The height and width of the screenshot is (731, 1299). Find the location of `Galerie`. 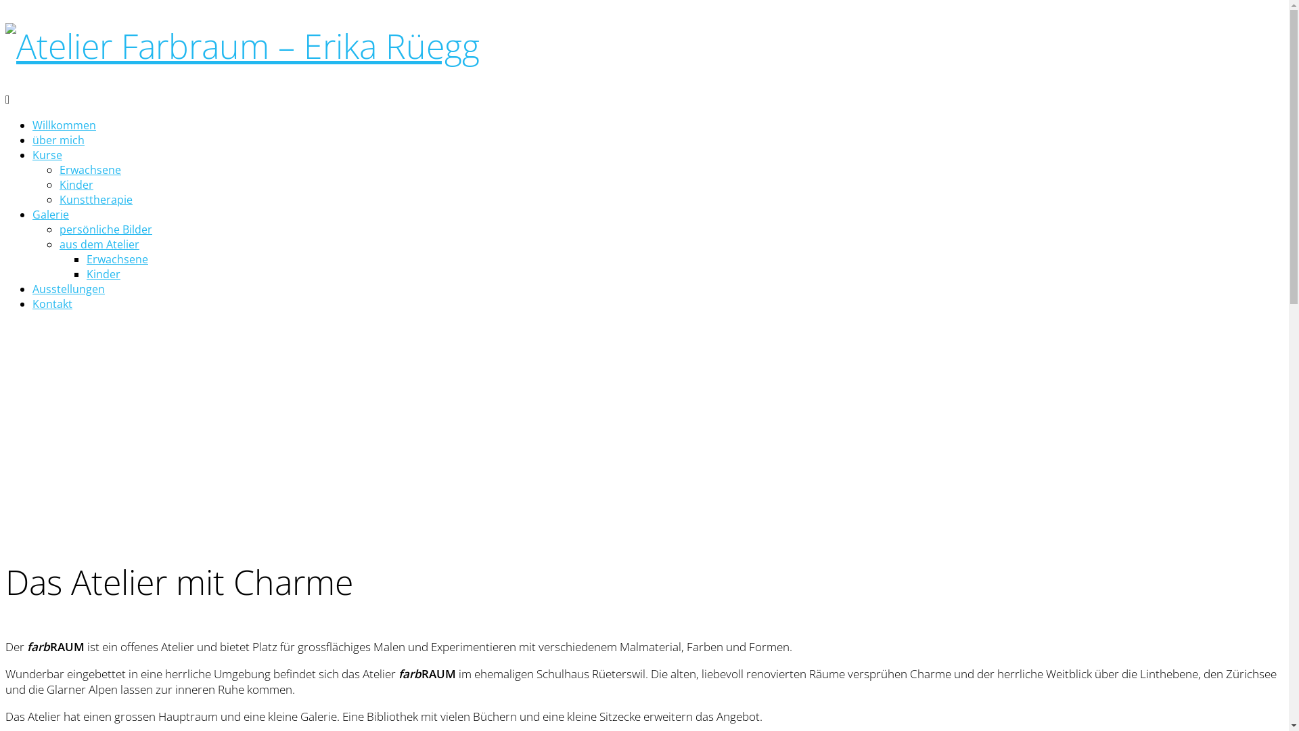

Galerie is located at coordinates (51, 215).